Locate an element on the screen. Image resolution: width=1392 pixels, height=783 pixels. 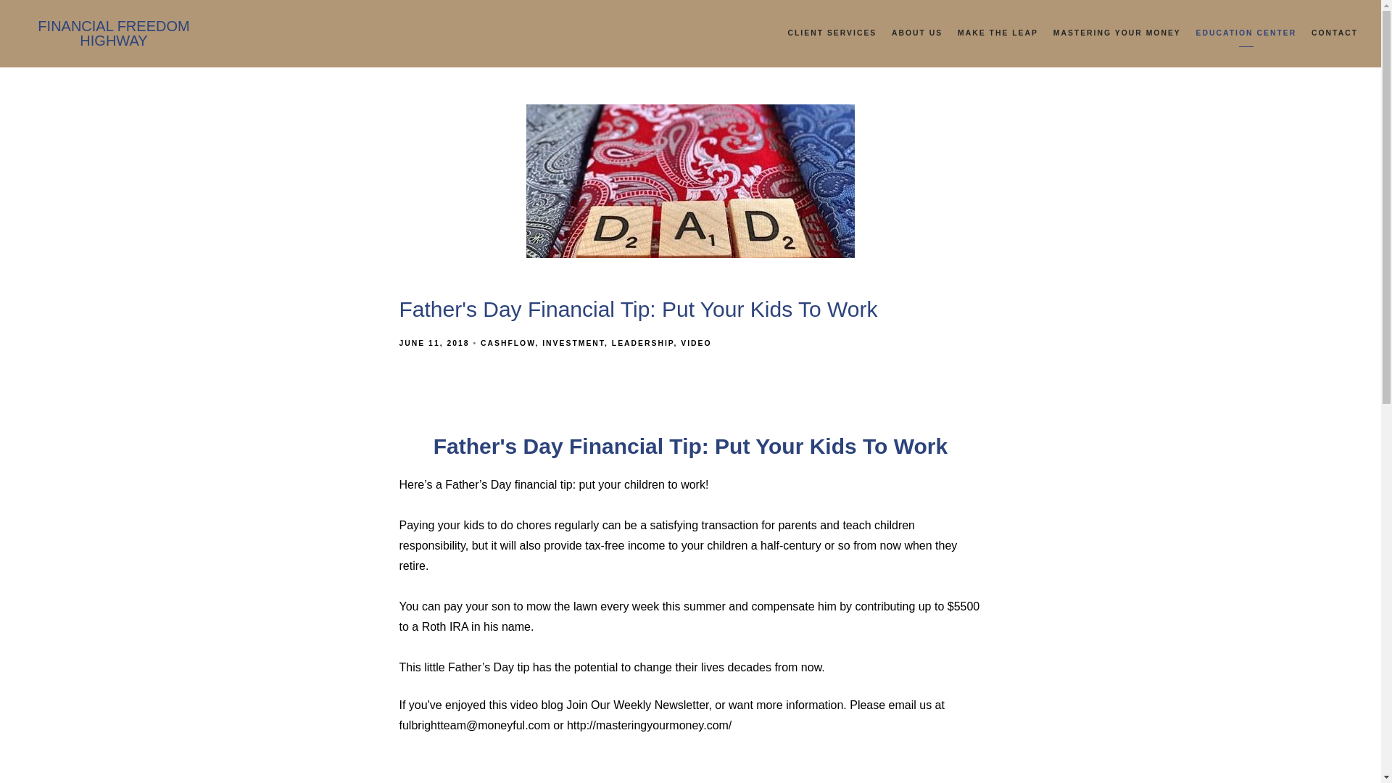
MAKE THE LEAP is located at coordinates (998, 33).